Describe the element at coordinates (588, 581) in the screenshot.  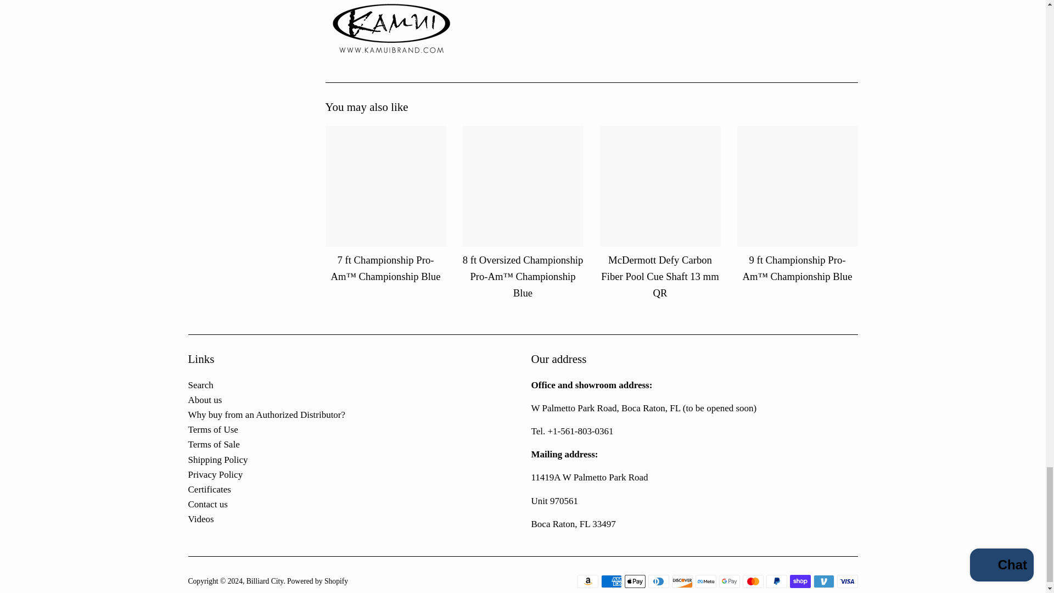
I see `Amazon` at that location.